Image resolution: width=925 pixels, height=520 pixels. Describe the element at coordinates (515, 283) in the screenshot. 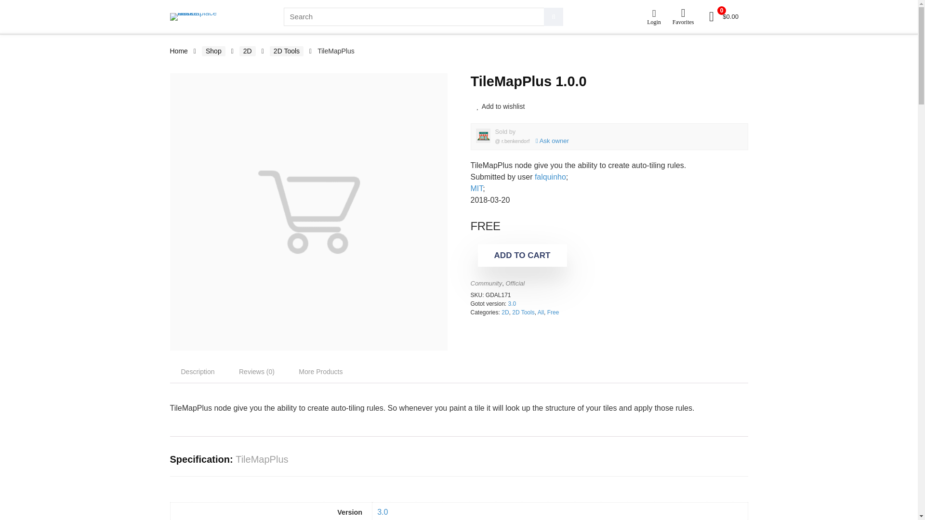

I see `Official` at that location.